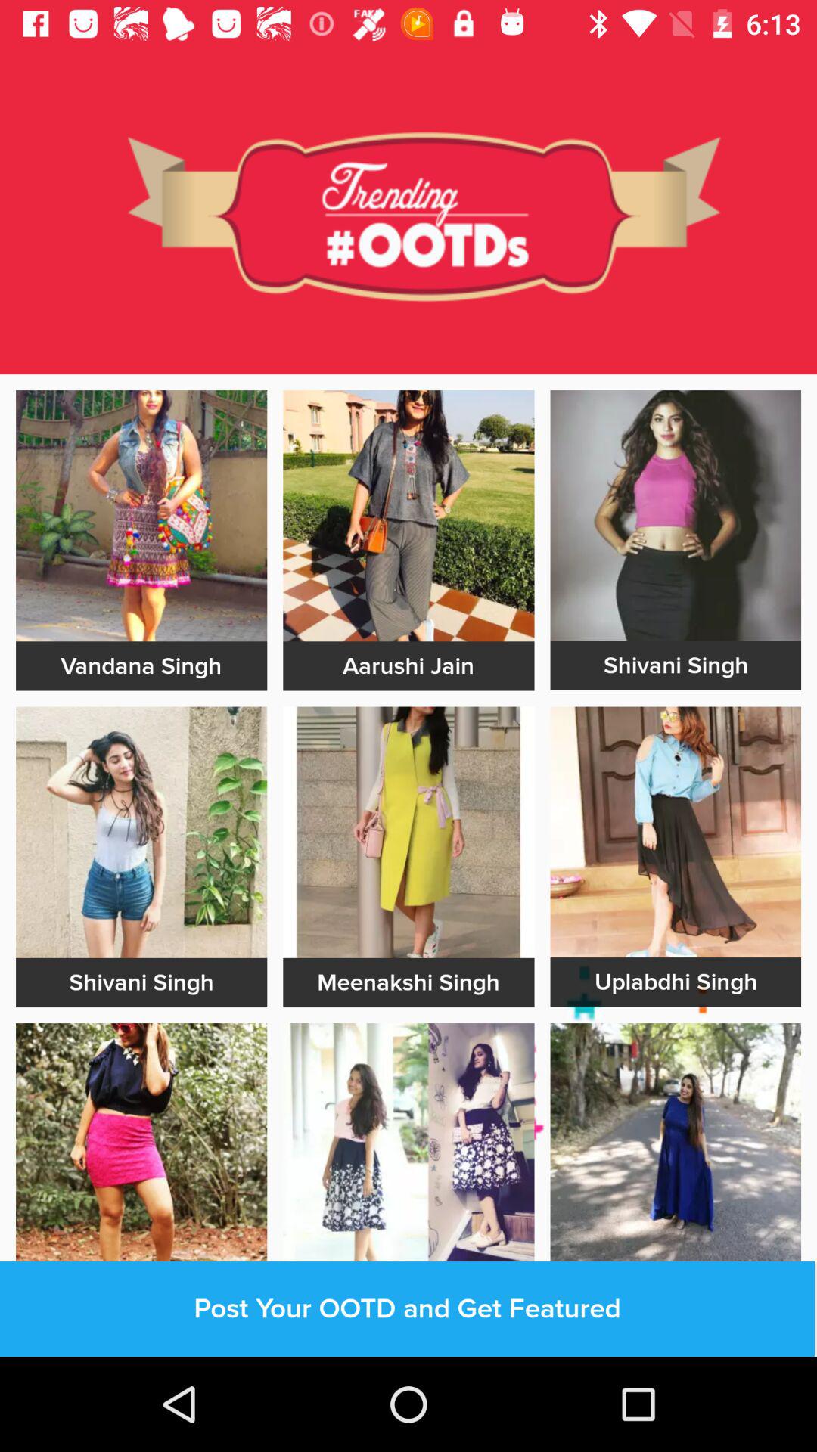 This screenshot has width=817, height=1452. What do you see at coordinates (676, 832) in the screenshot?
I see `view the personality` at bounding box center [676, 832].